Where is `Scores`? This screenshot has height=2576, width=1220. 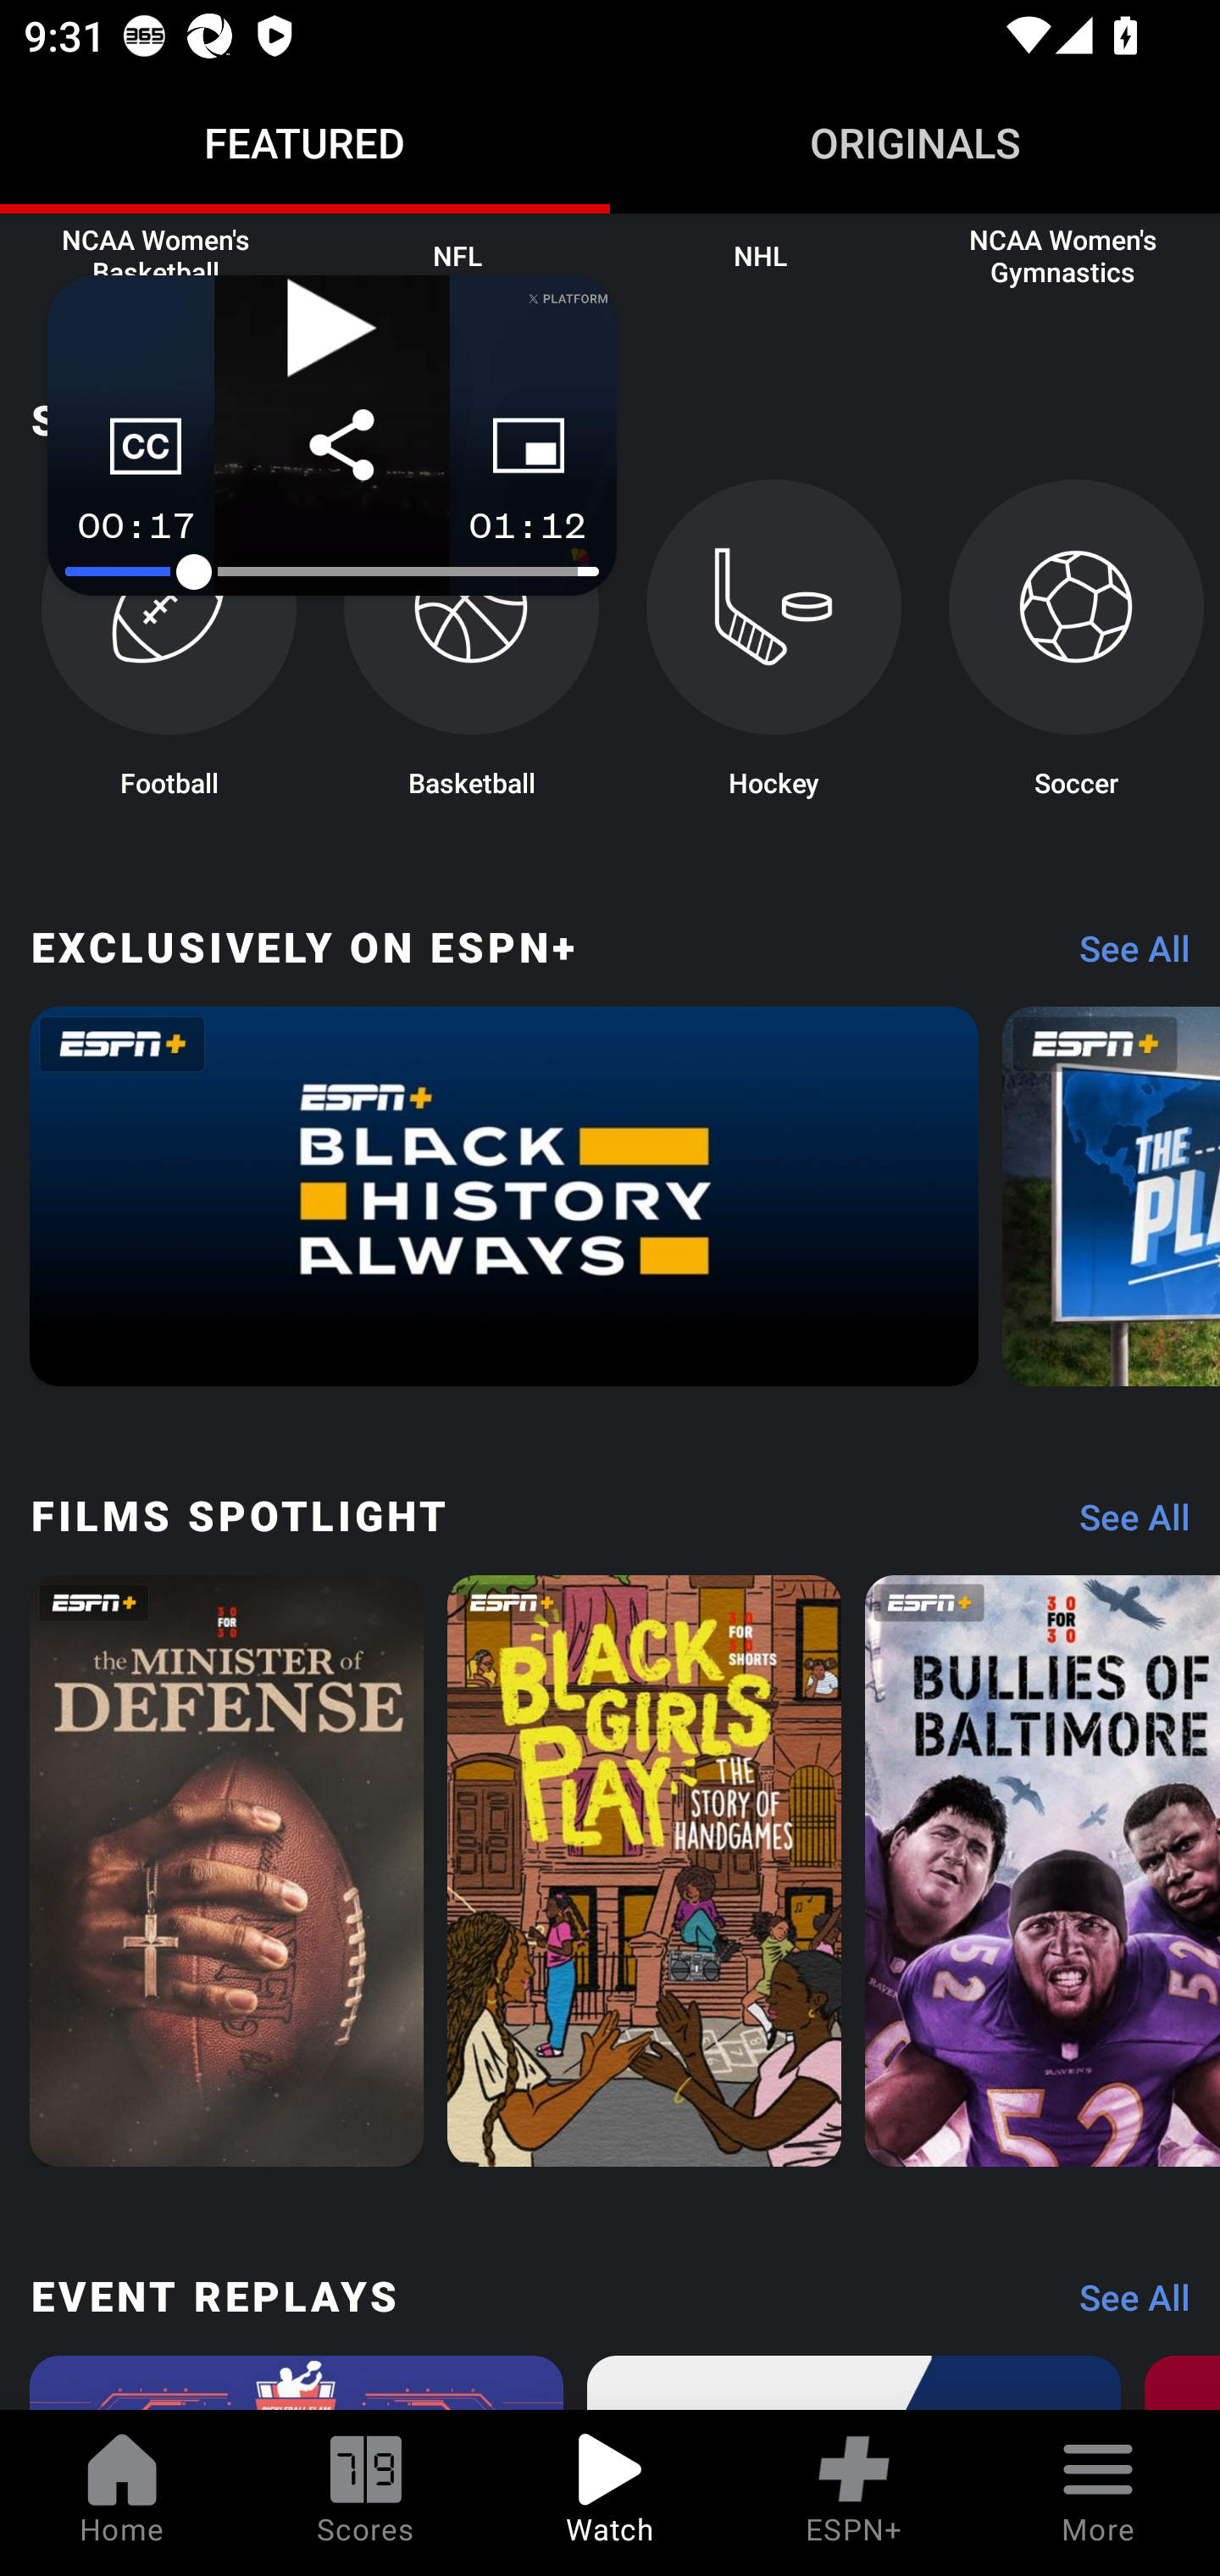 Scores is located at coordinates (366, 2493).